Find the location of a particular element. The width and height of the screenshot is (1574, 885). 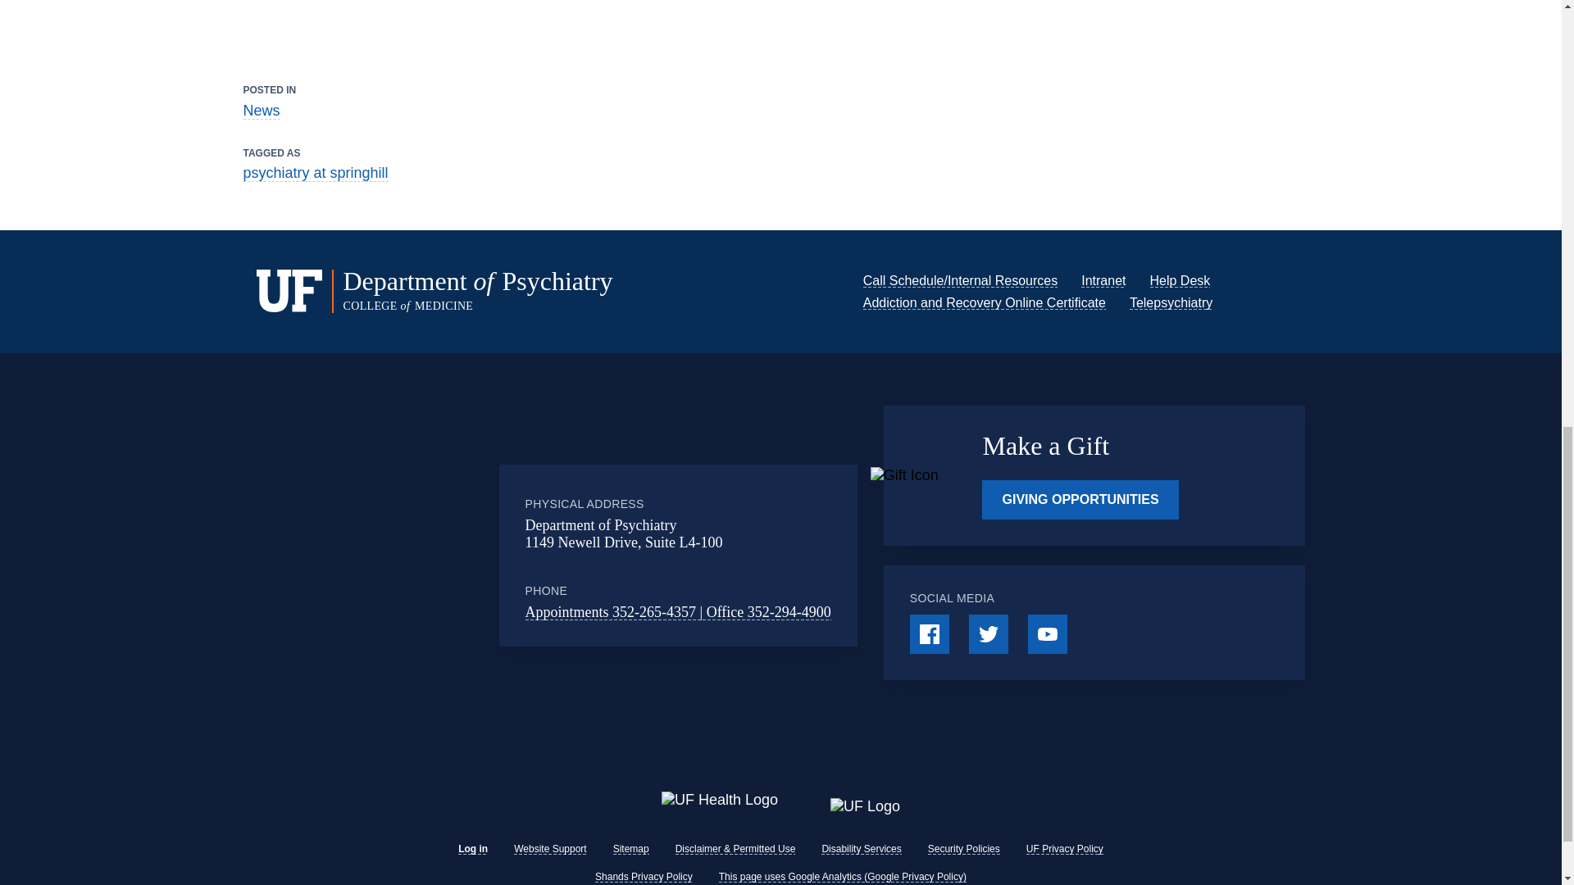

Disability Services is located at coordinates (861, 849).